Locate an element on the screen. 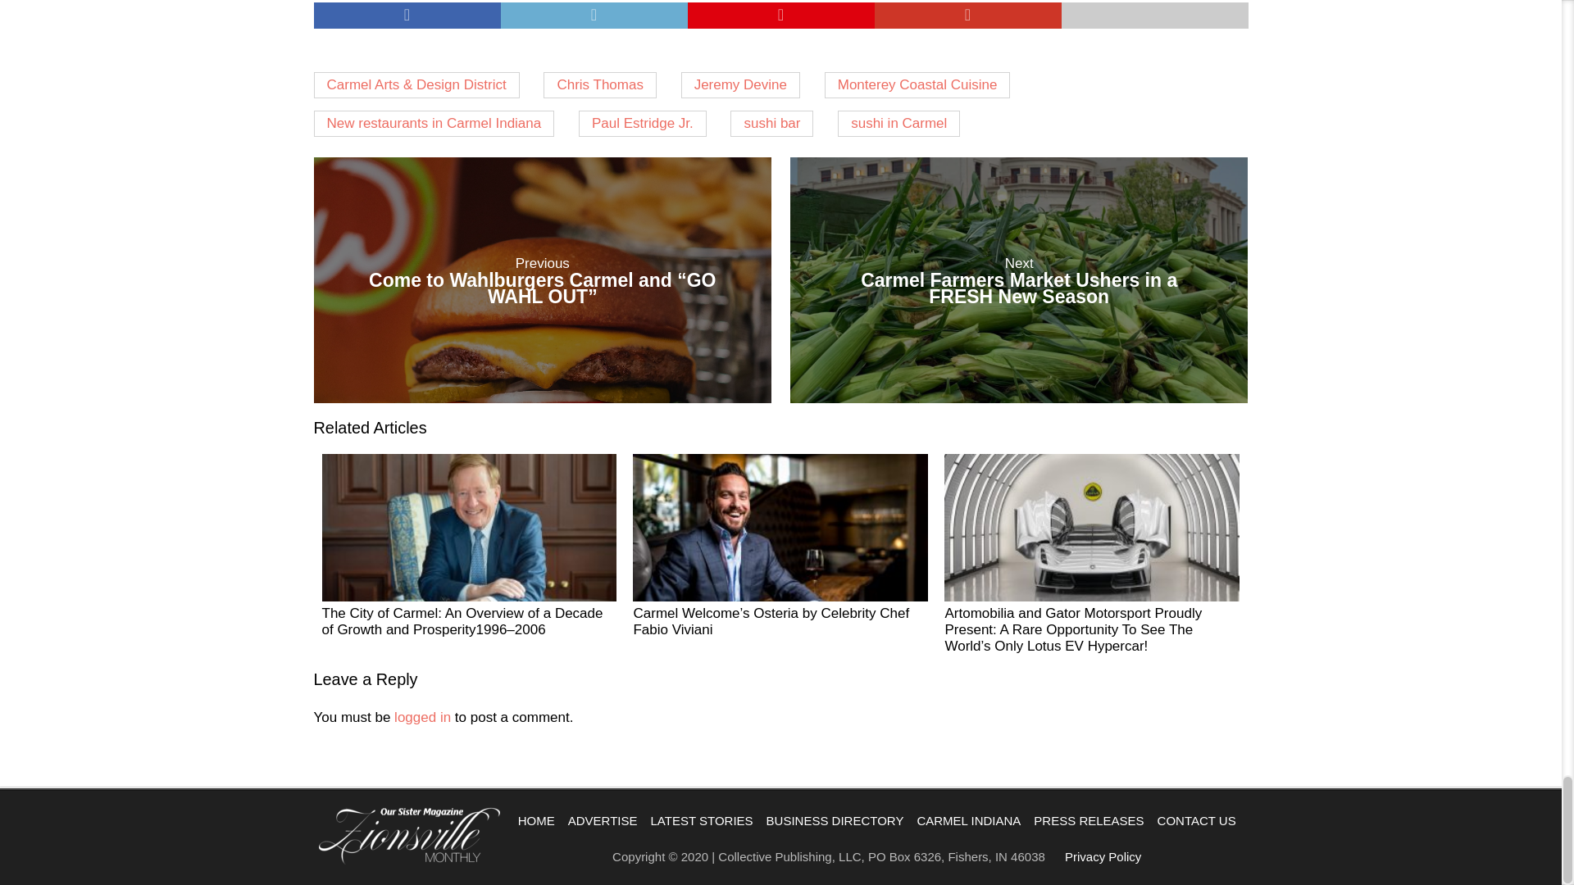 Image resolution: width=1574 pixels, height=885 pixels. Paul Estridge Jr. is located at coordinates (643, 124).